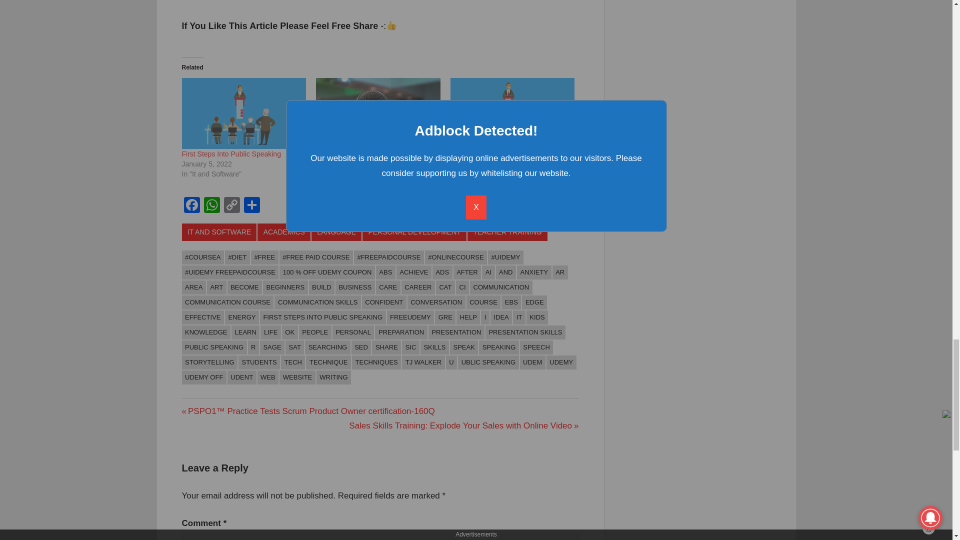 Image resolution: width=960 pixels, height=540 pixels. What do you see at coordinates (414, 232) in the screenshot?
I see `PERSONAL DEVELOPMENT` at bounding box center [414, 232].